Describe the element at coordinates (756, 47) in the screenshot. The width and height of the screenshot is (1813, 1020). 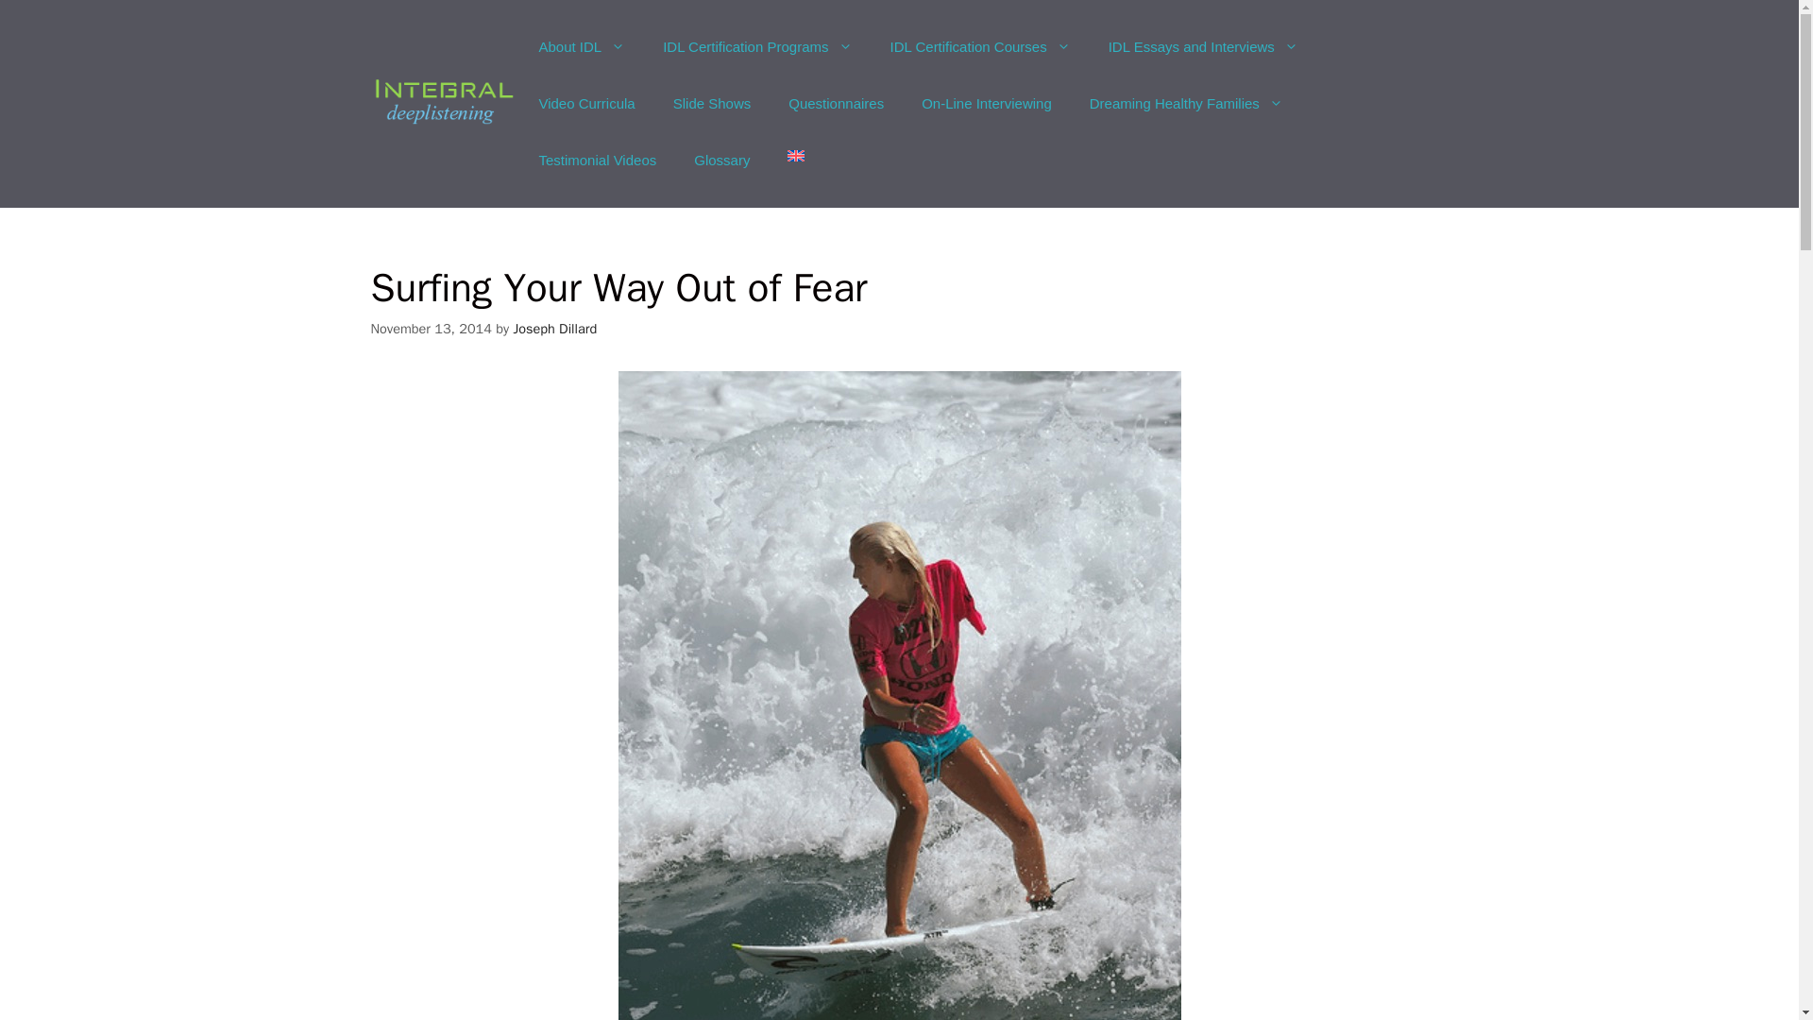
I see `IDL Certification Programs` at that location.